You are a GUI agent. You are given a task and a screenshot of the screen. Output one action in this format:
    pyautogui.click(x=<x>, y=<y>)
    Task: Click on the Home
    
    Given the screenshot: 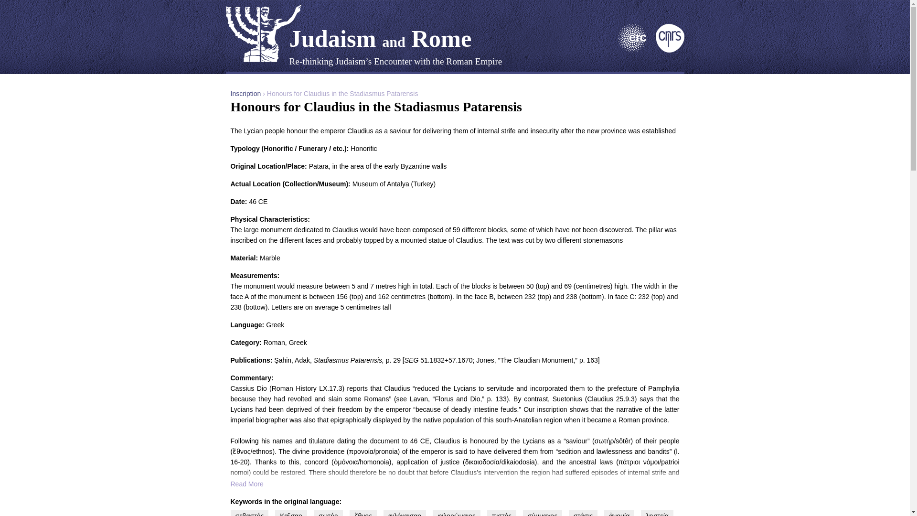 What is the action you would take?
    pyautogui.click(x=263, y=33)
    